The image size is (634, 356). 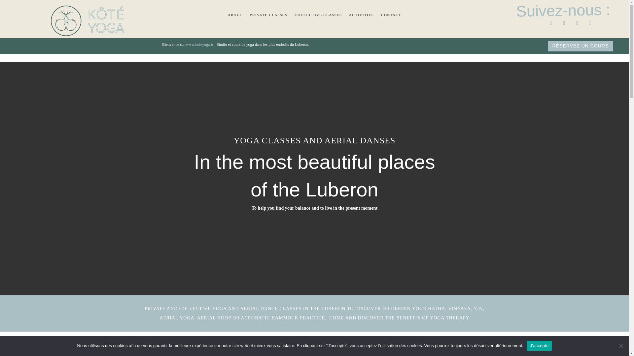 What do you see at coordinates (200, 44) in the screenshot?
I see `www.koteyoga.fr` at bounding box center [200, 44].